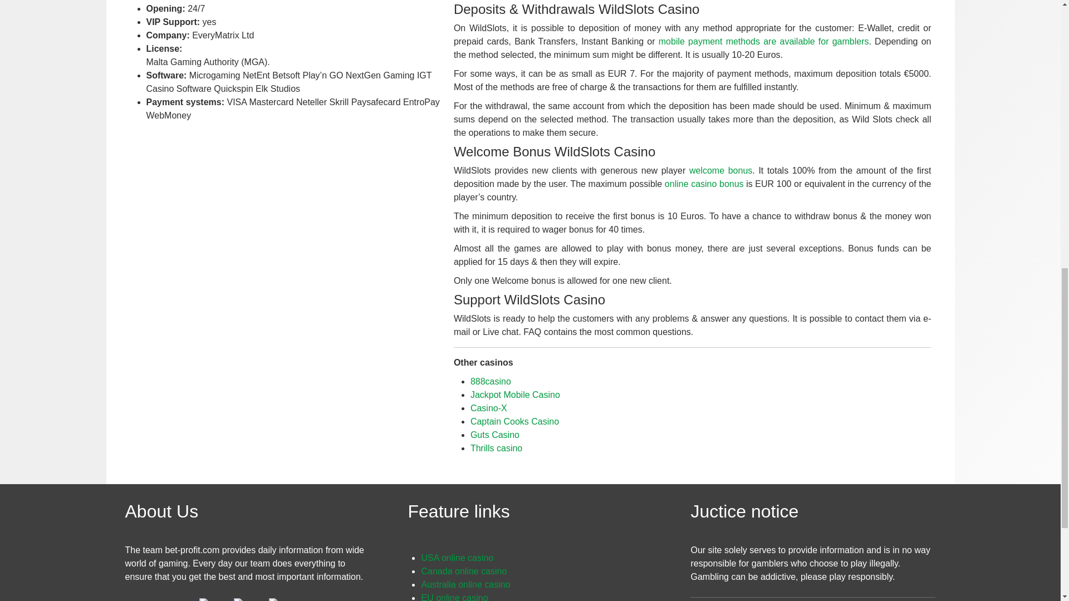 This screenshot has width=1069, height=601. Describe the element at coordinates (488, 407) in the screenshot. I see `Casino-X` at that location.